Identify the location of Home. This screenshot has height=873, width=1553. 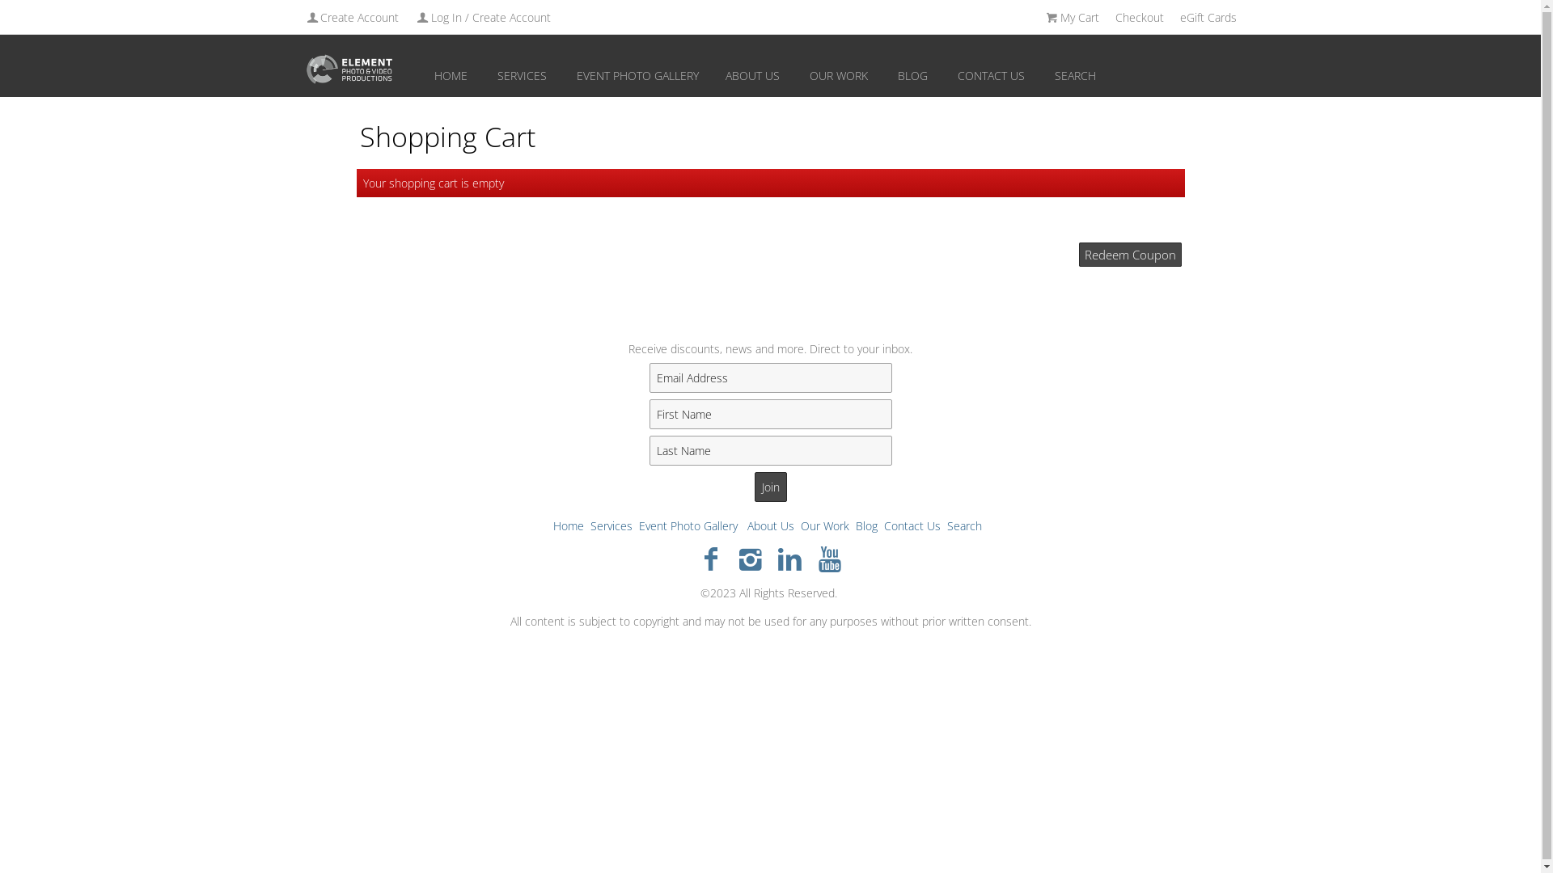
(569, 525).